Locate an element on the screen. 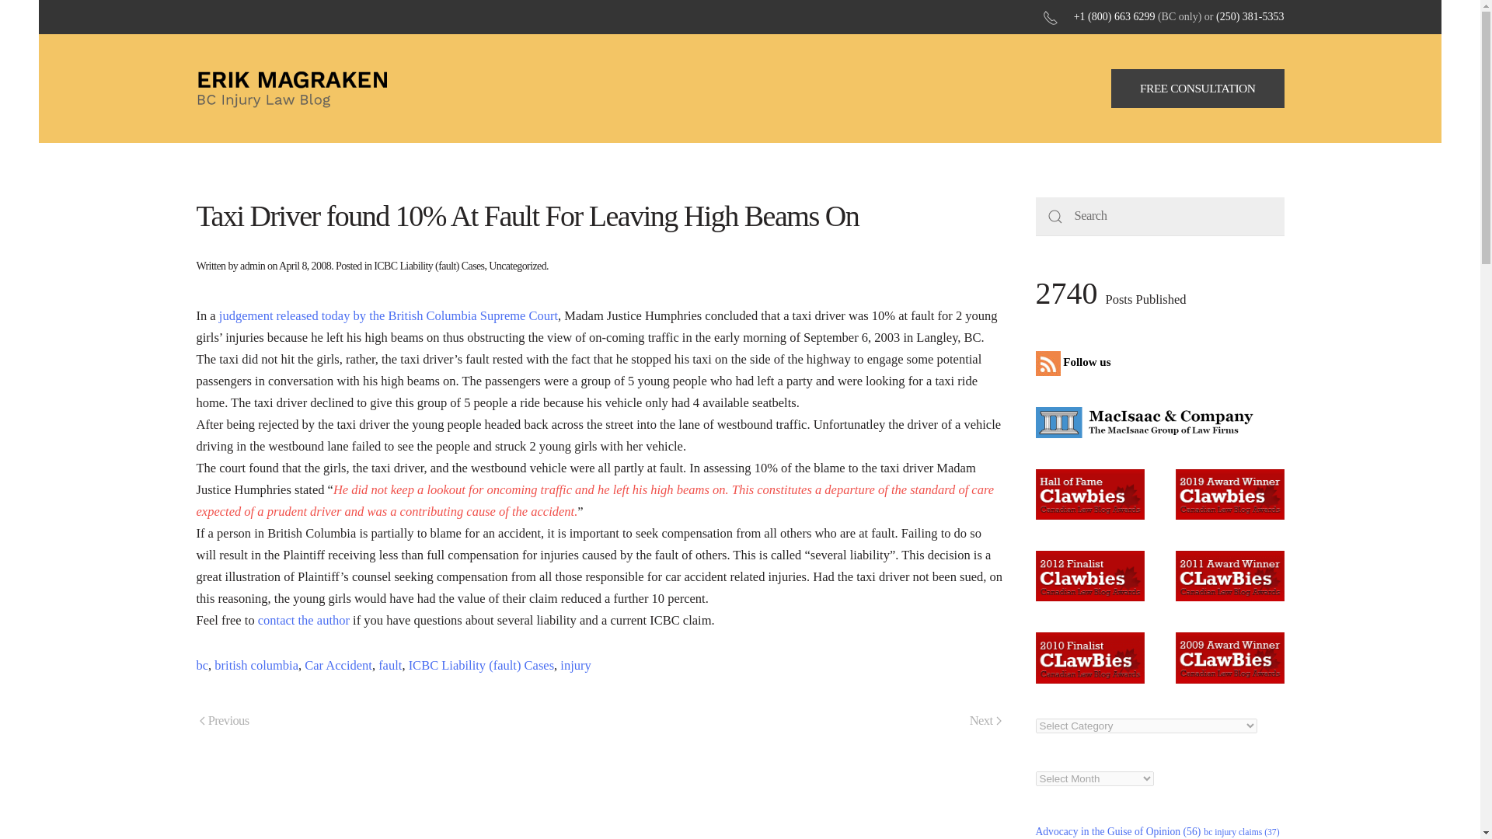  injury is located at coordinates (575, 665).